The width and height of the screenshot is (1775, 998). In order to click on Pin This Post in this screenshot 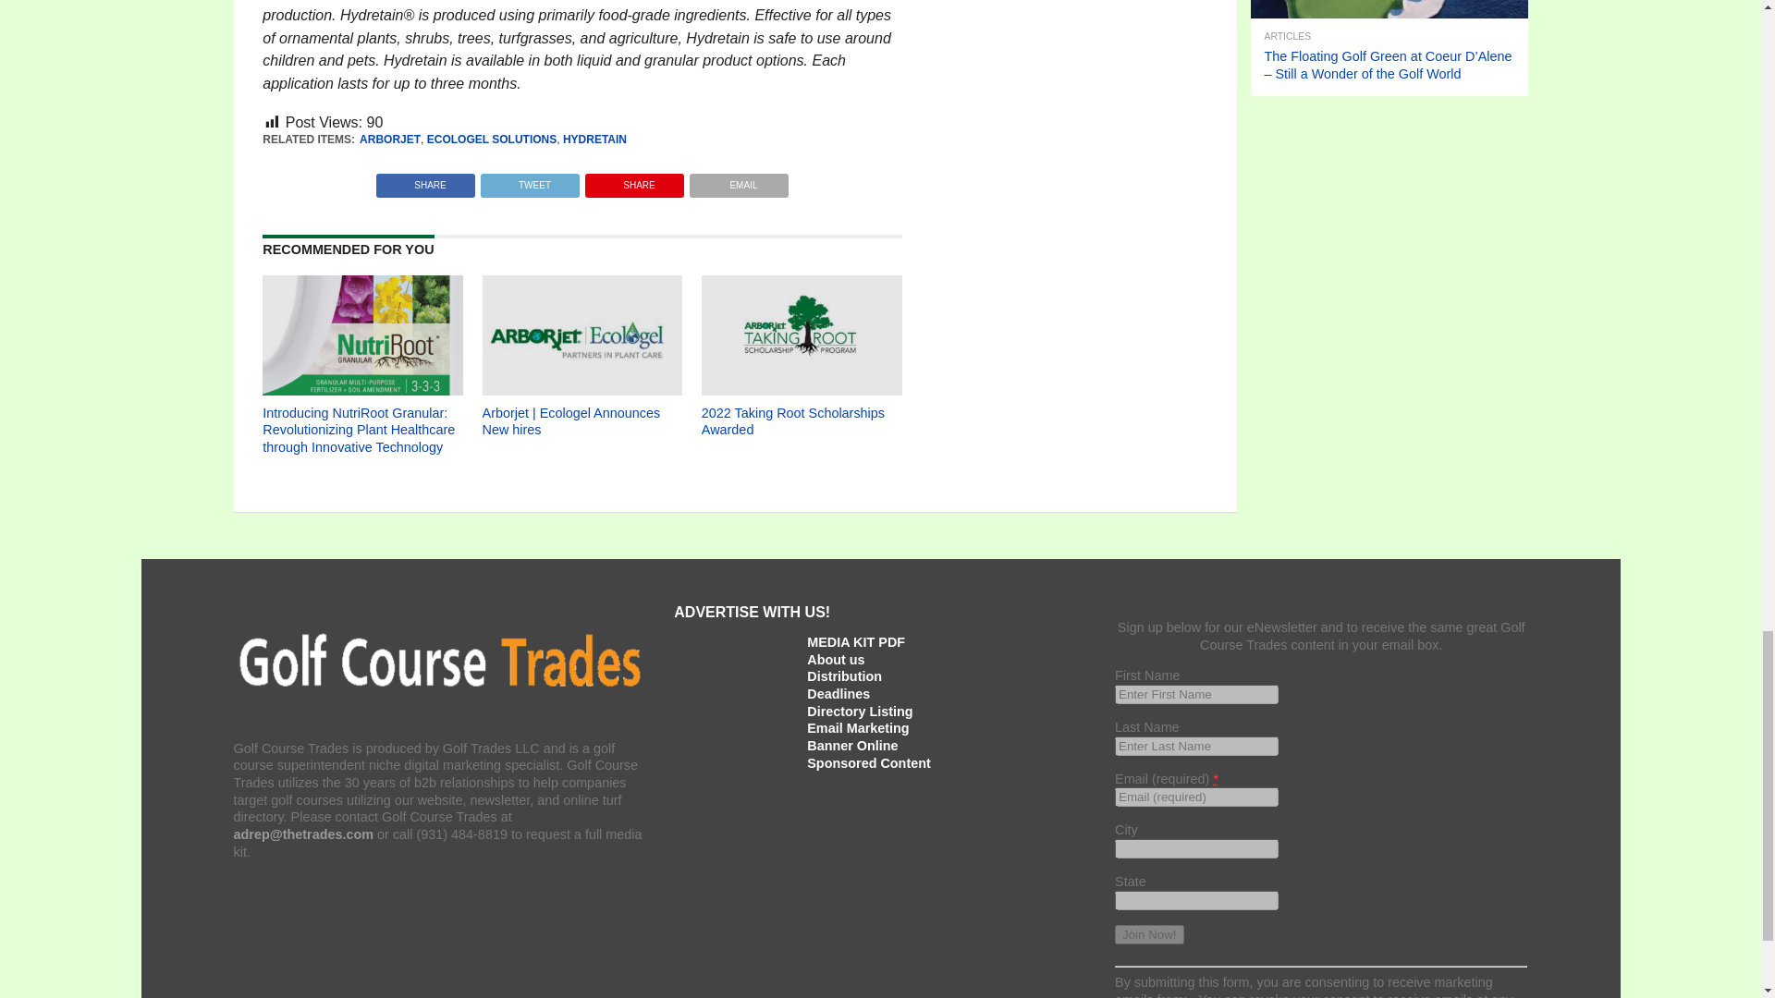, I will do `click(634, 180)`.